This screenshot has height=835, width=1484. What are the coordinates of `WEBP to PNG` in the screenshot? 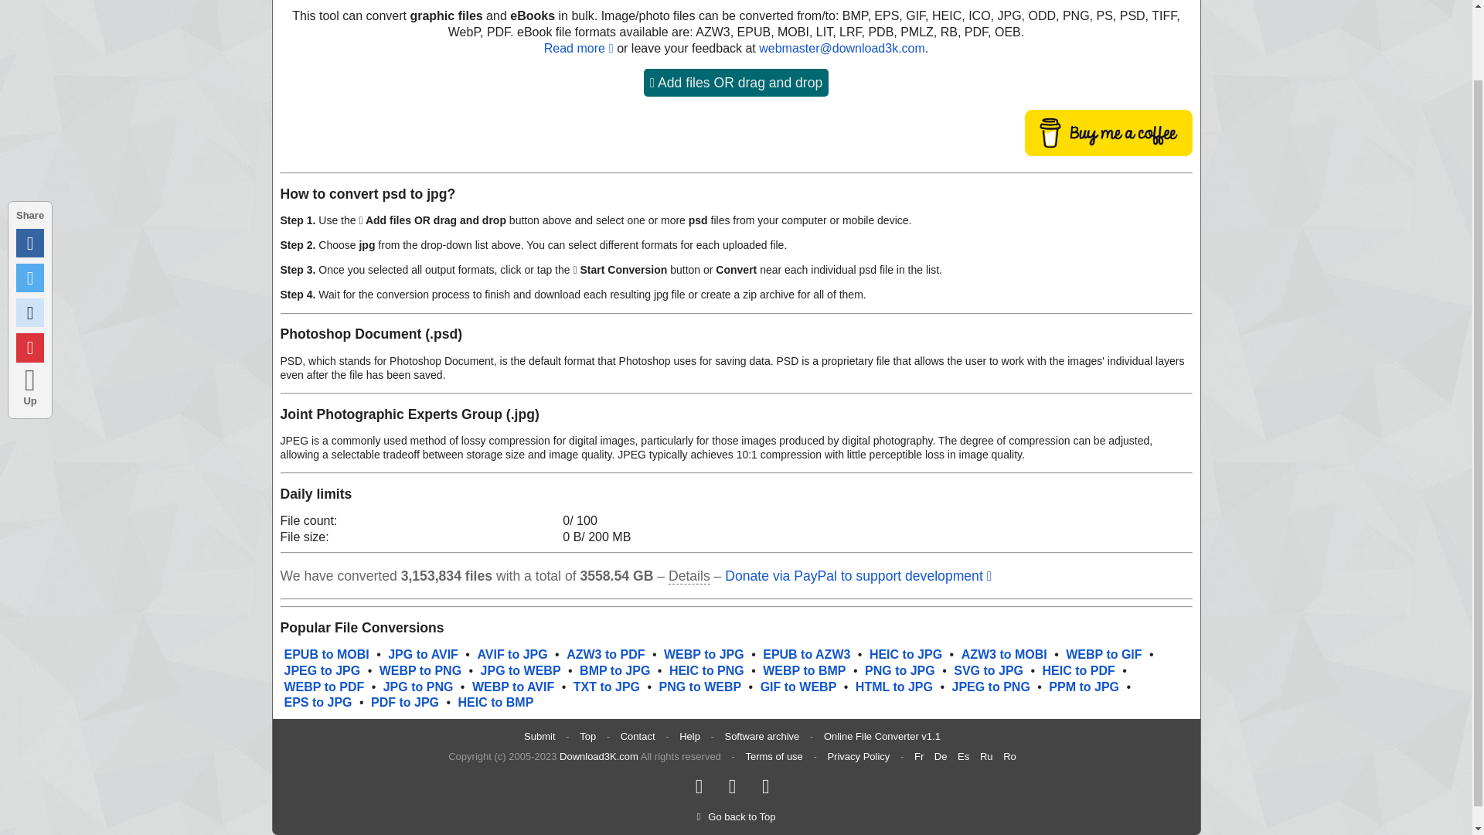 It's located at (420, 670).